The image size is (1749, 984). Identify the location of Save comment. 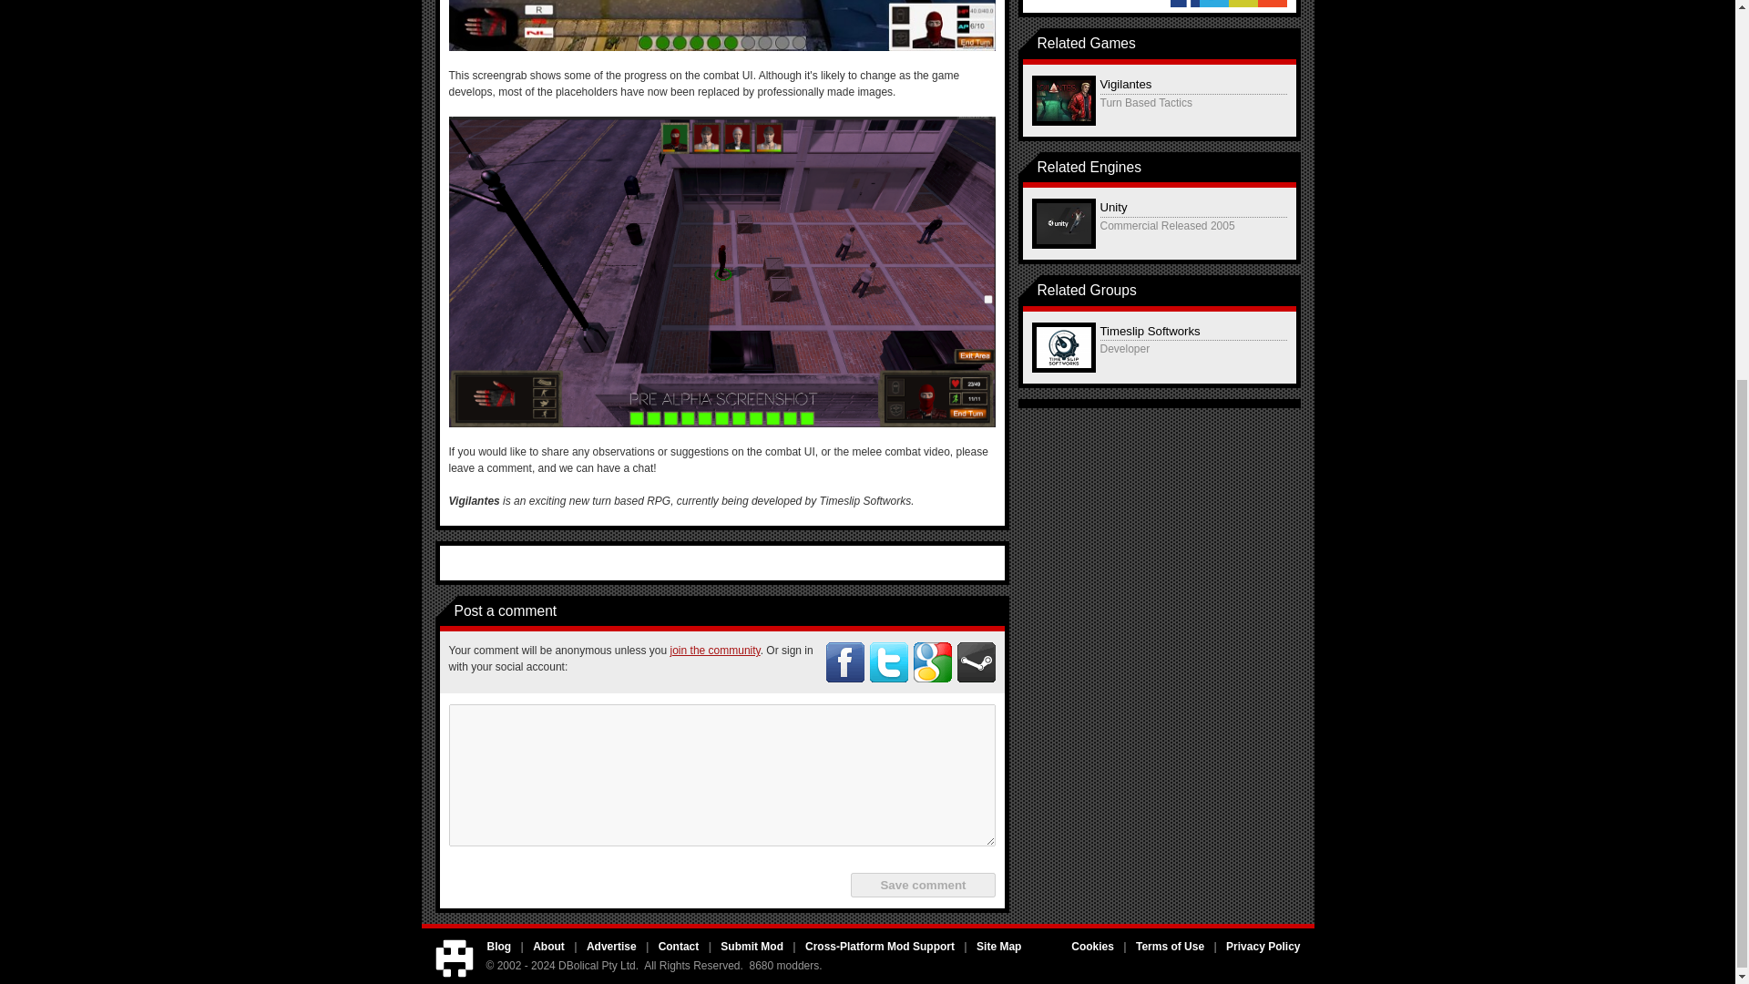
(922, 884).